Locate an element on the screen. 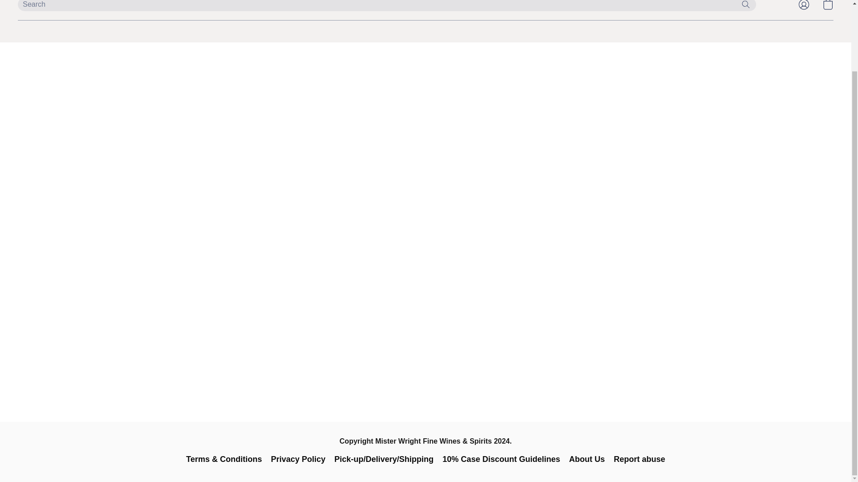 This screenshot has width=858, height=482. About Us is located at coordinates (586, 459).